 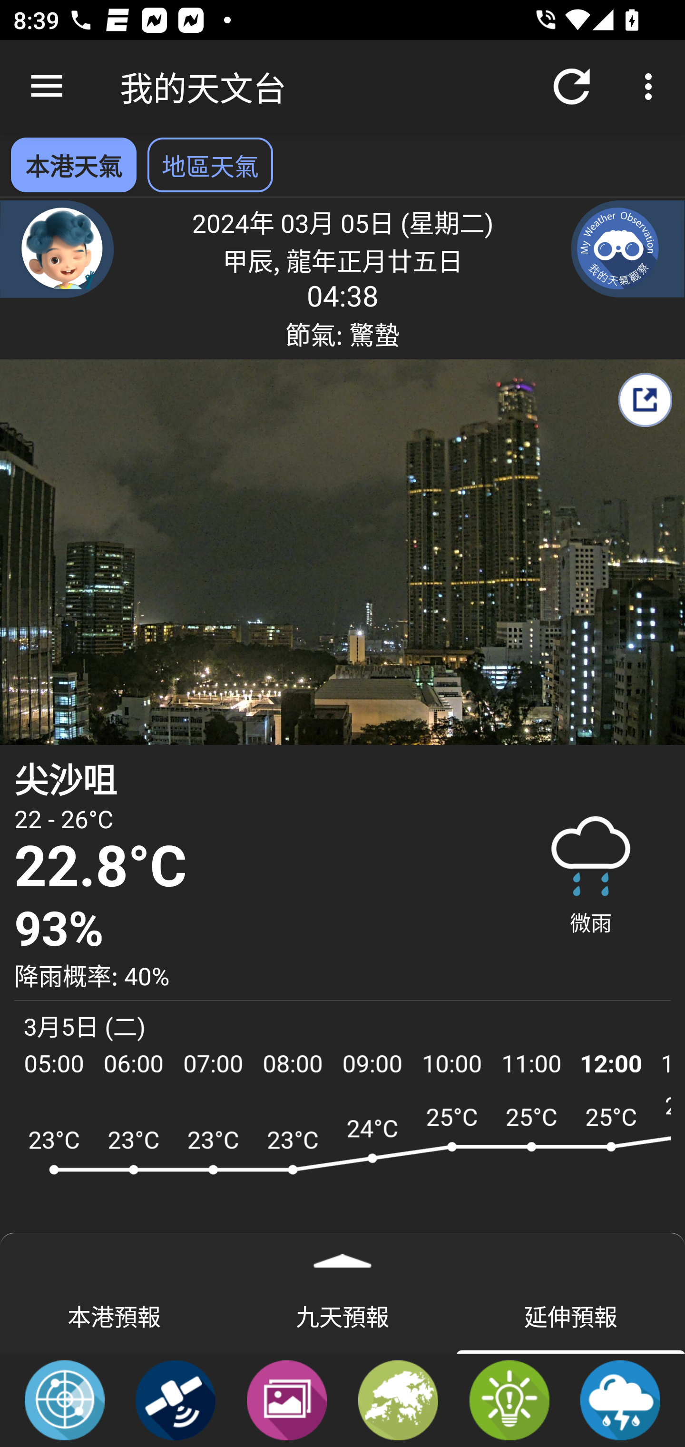 What do you see at coordinates (572, 87) in the screenshot?
I see `重新整理` at bounding box center [572, 87].